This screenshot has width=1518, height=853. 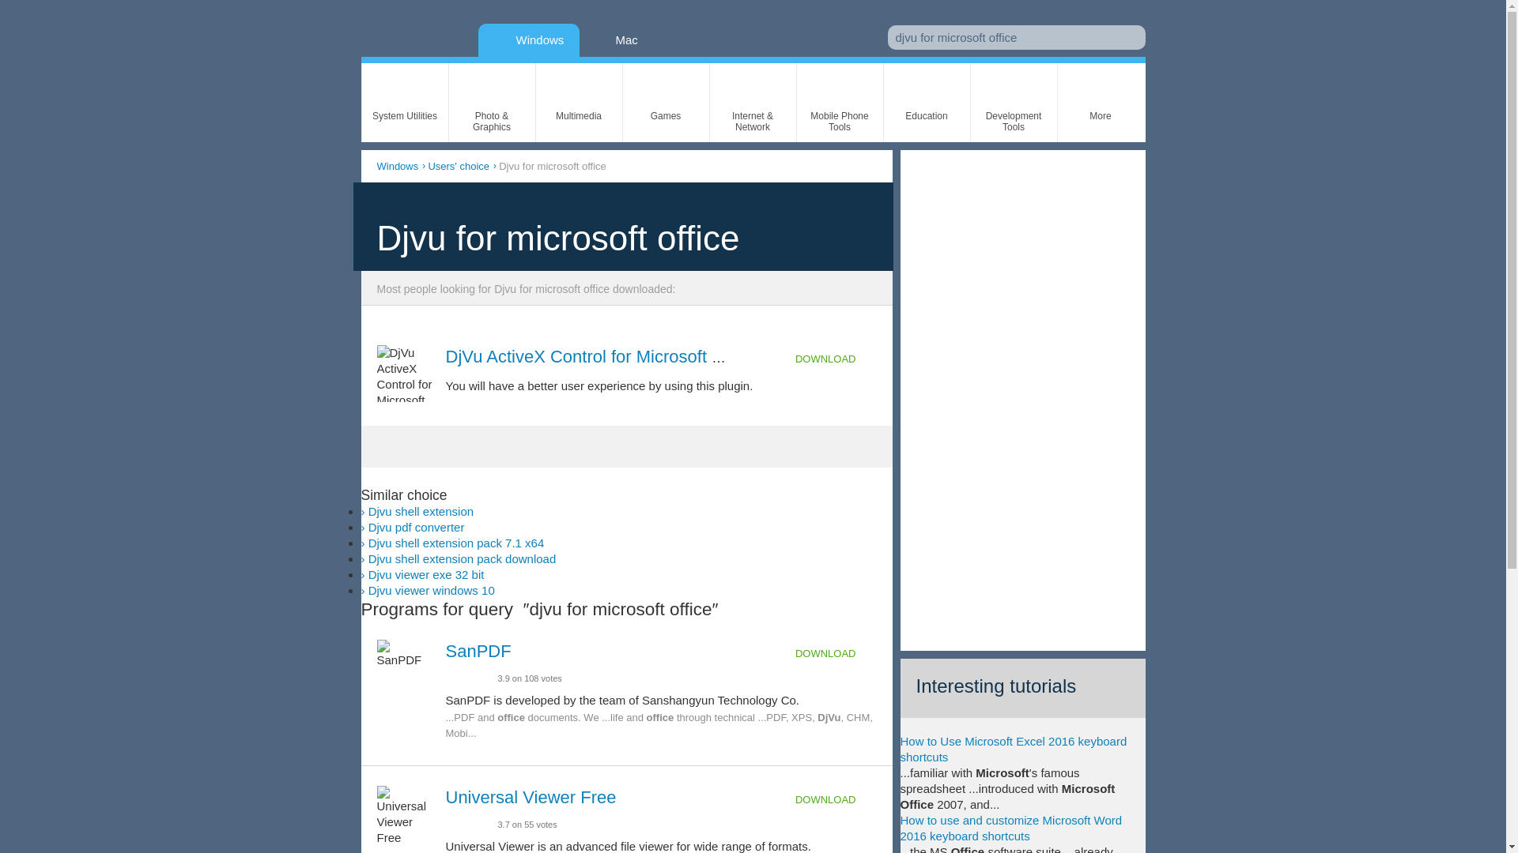 I want to click on Users' choice, so click(x=459, y=166).